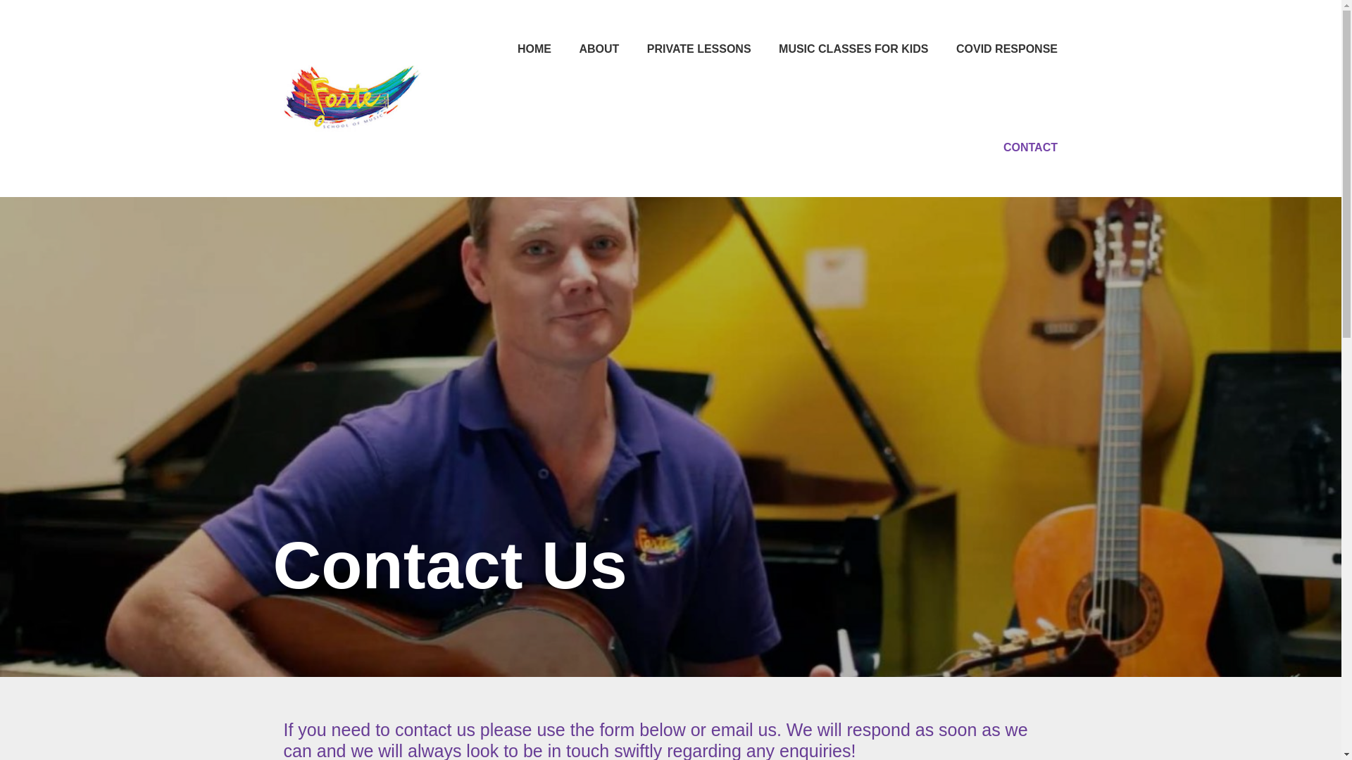 This screenshot has height=760, width=1352. I want to click on ABOUT, so click(599, 49).